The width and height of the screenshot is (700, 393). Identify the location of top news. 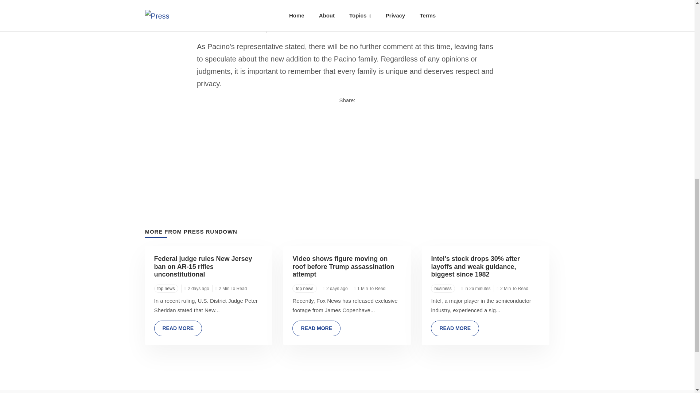
(304, 288).